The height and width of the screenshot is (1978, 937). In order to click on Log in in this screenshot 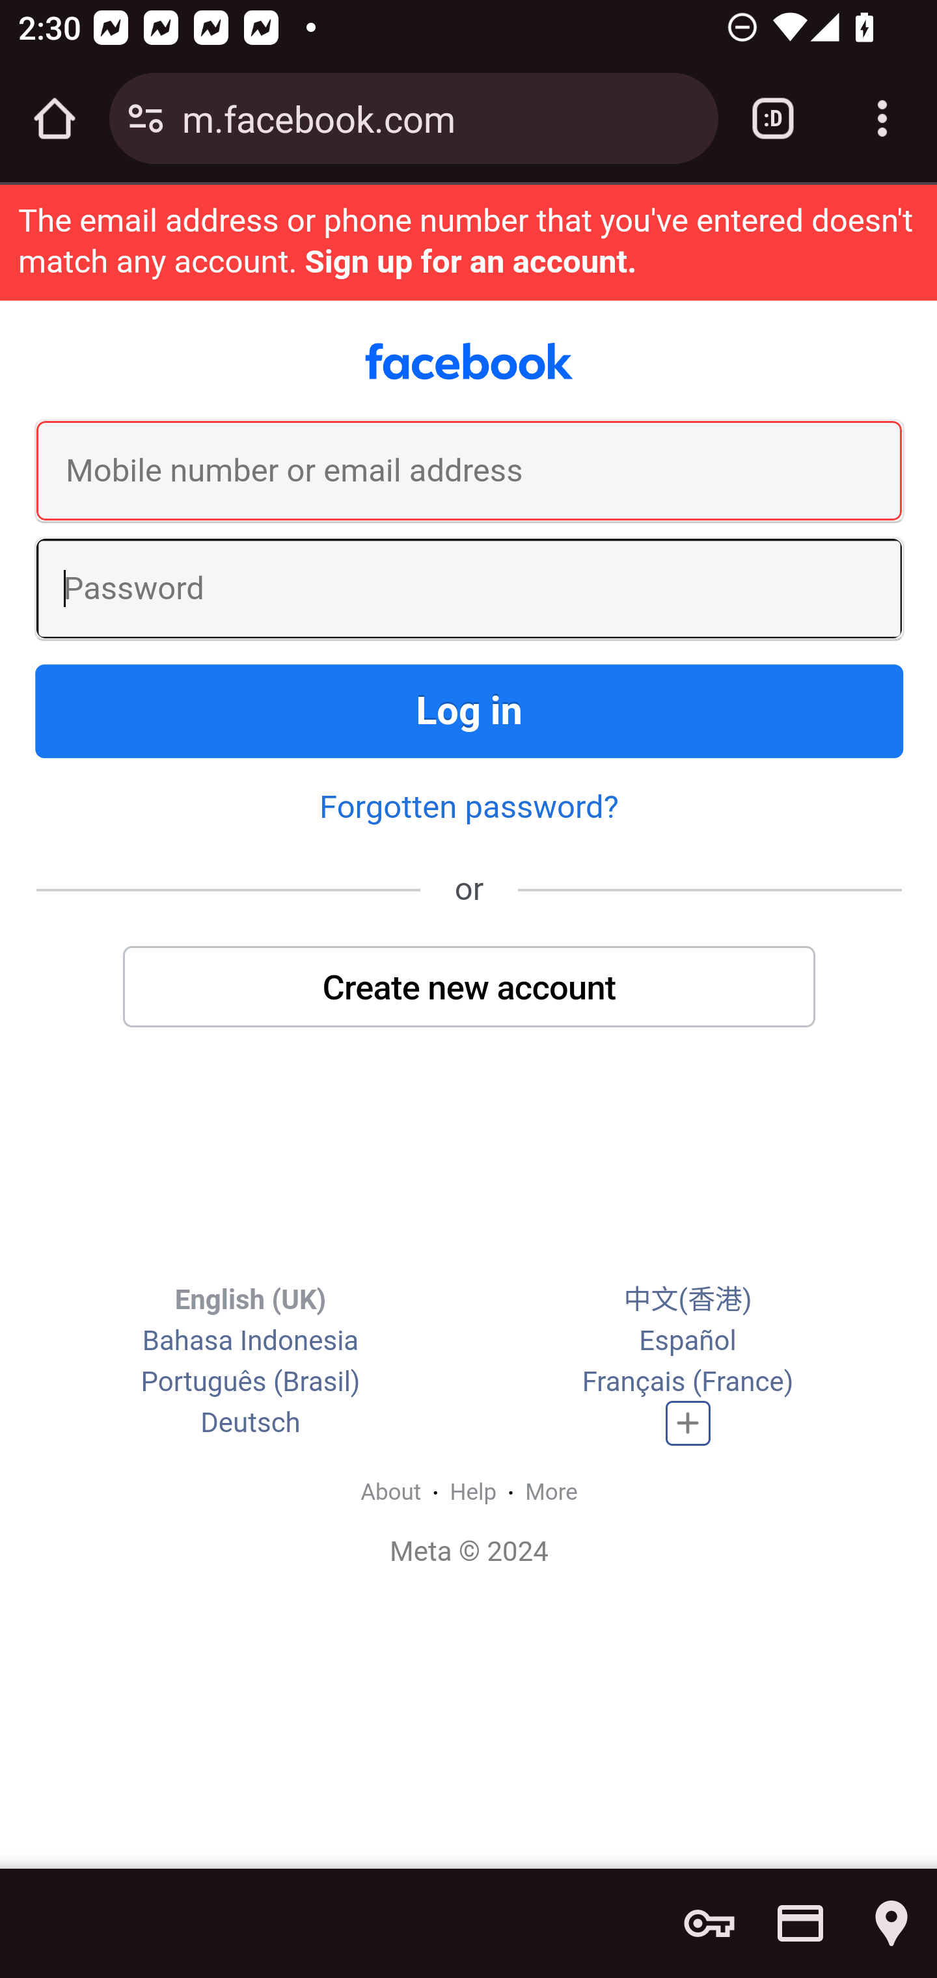, I will do `click(470, 711)`.